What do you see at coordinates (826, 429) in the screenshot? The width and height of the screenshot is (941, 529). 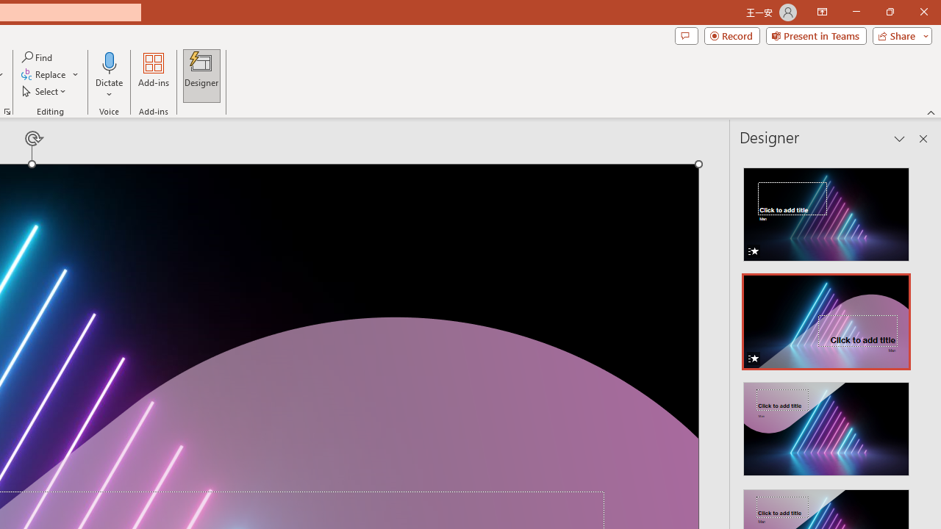 I see `Class: NetUIImage` at bounding box center [826, 429].